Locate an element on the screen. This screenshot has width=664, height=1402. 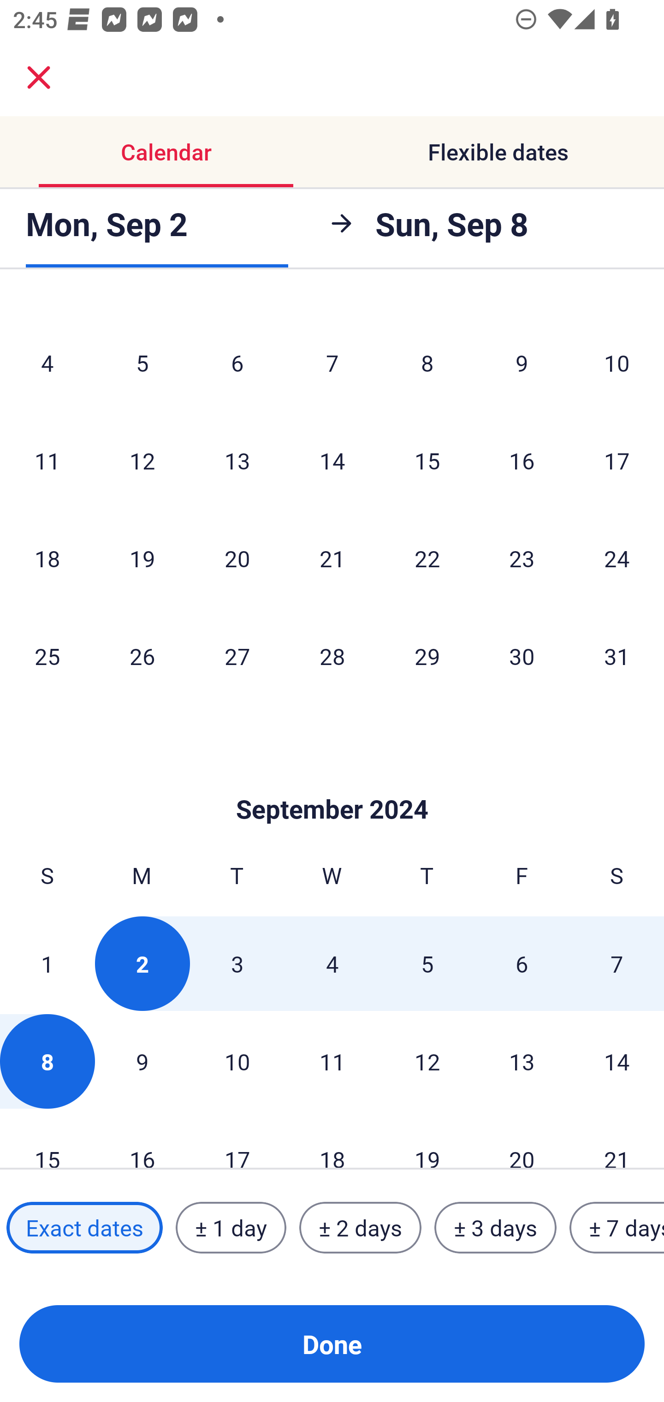
11 Wednesday, September 11, 2024 is located at coordinates (332, 1061).